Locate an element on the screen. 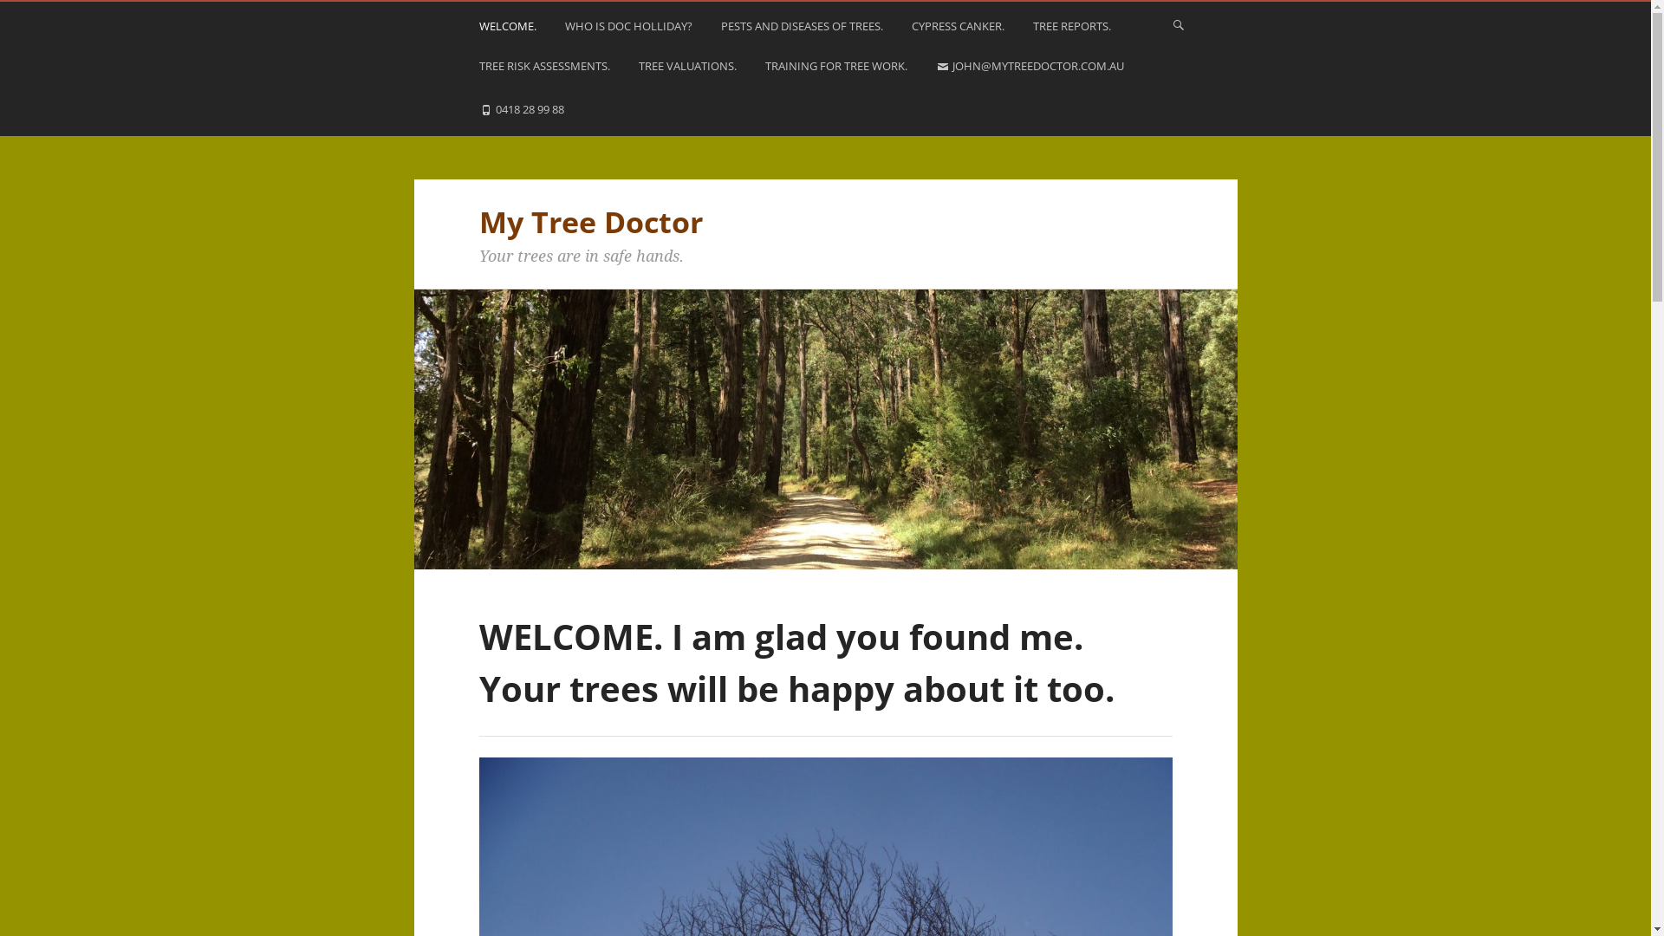 Image resolution: width=1664 pixels, height=936 pixels. WHO IS DOC HOLLIDAY? is located at coordinates (631, 29).